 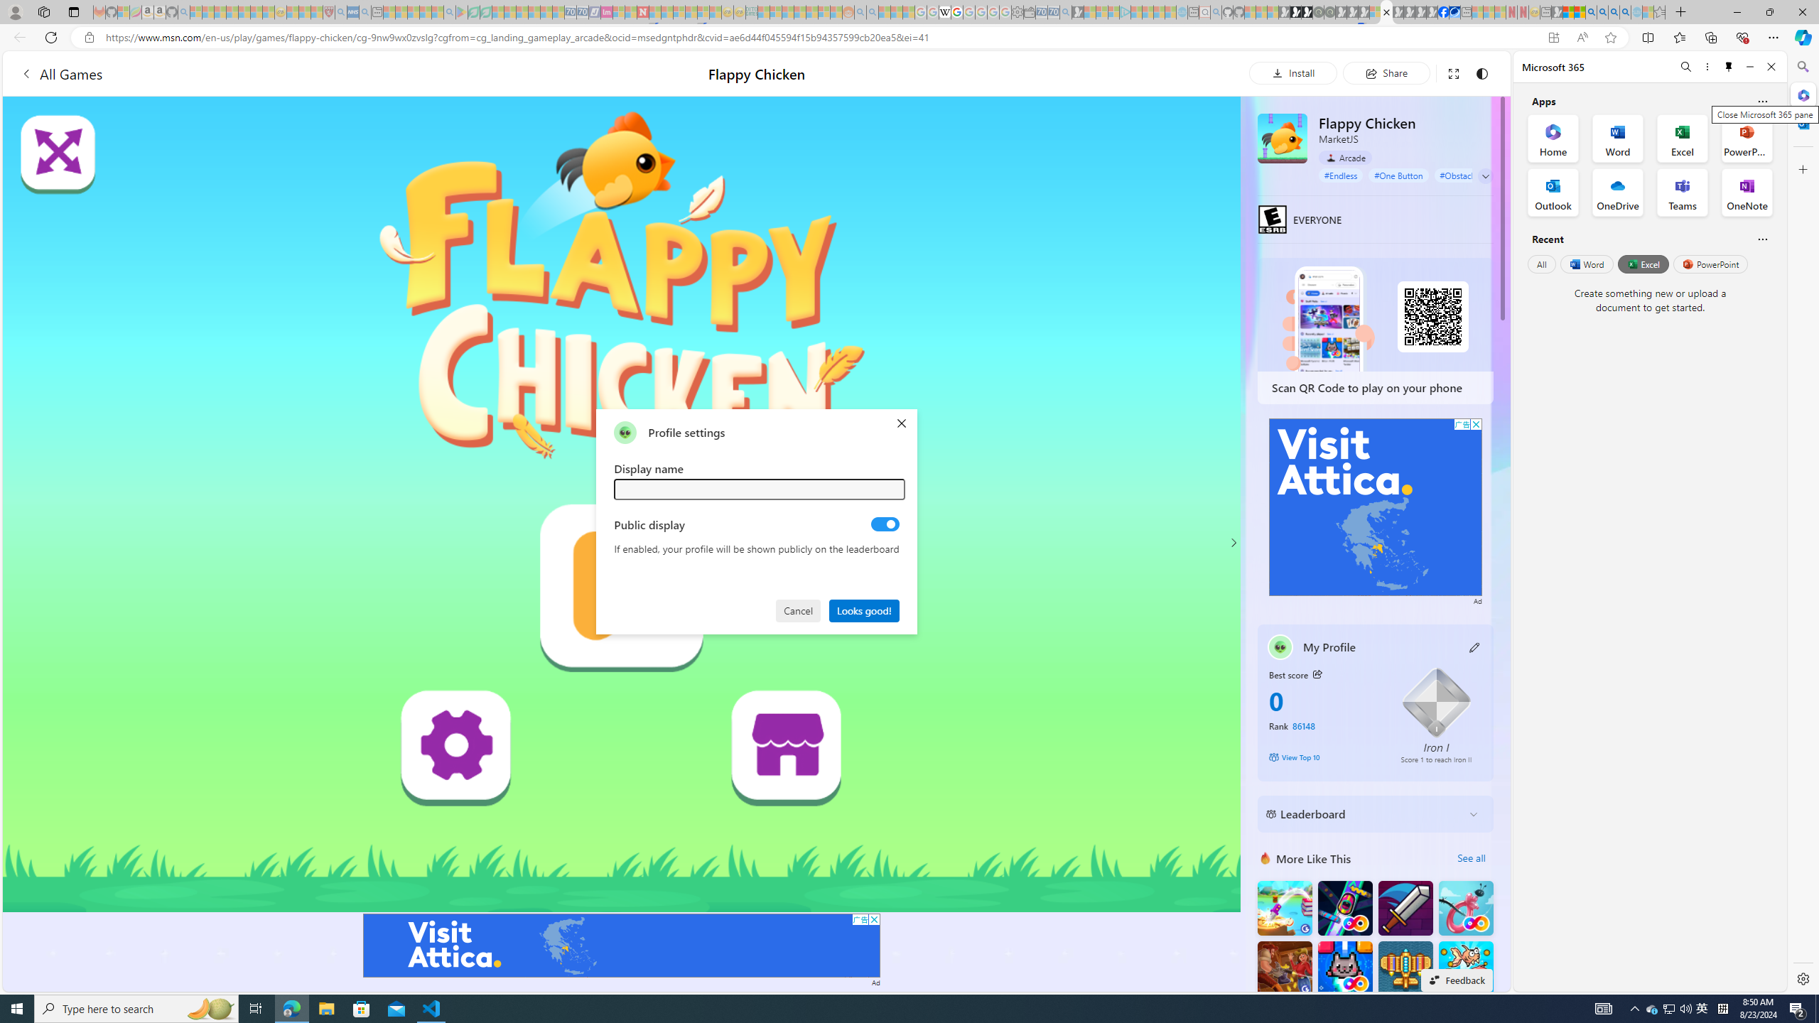 I want to click on Word, so click(x=1586, y=264).